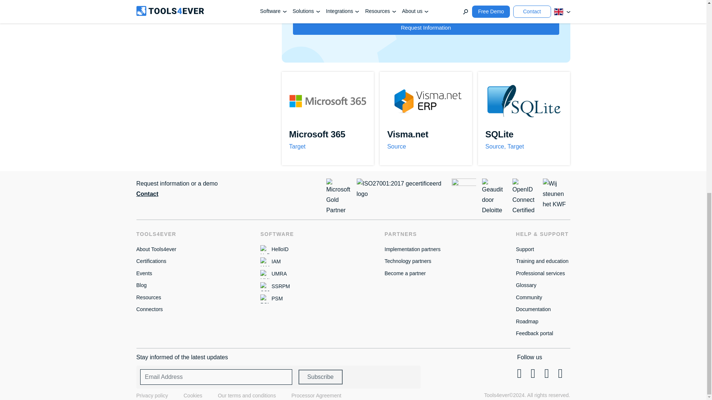  Describe the element at coordinates (533, 373) in the screenshot. I see `Instagram` at that location.